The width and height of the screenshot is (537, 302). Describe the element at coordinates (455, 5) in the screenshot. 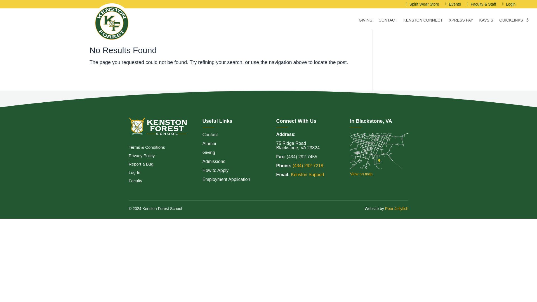

I see `Events` at that location.